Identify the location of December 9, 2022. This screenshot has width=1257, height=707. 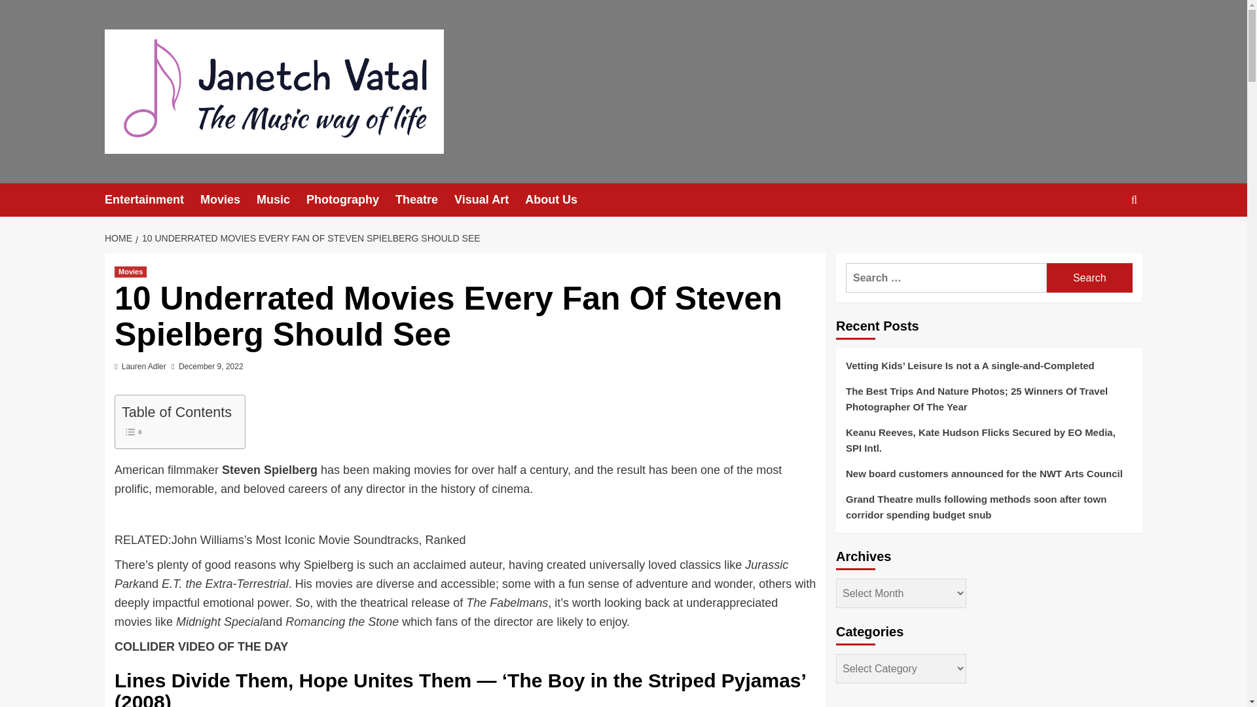
(211, 367).